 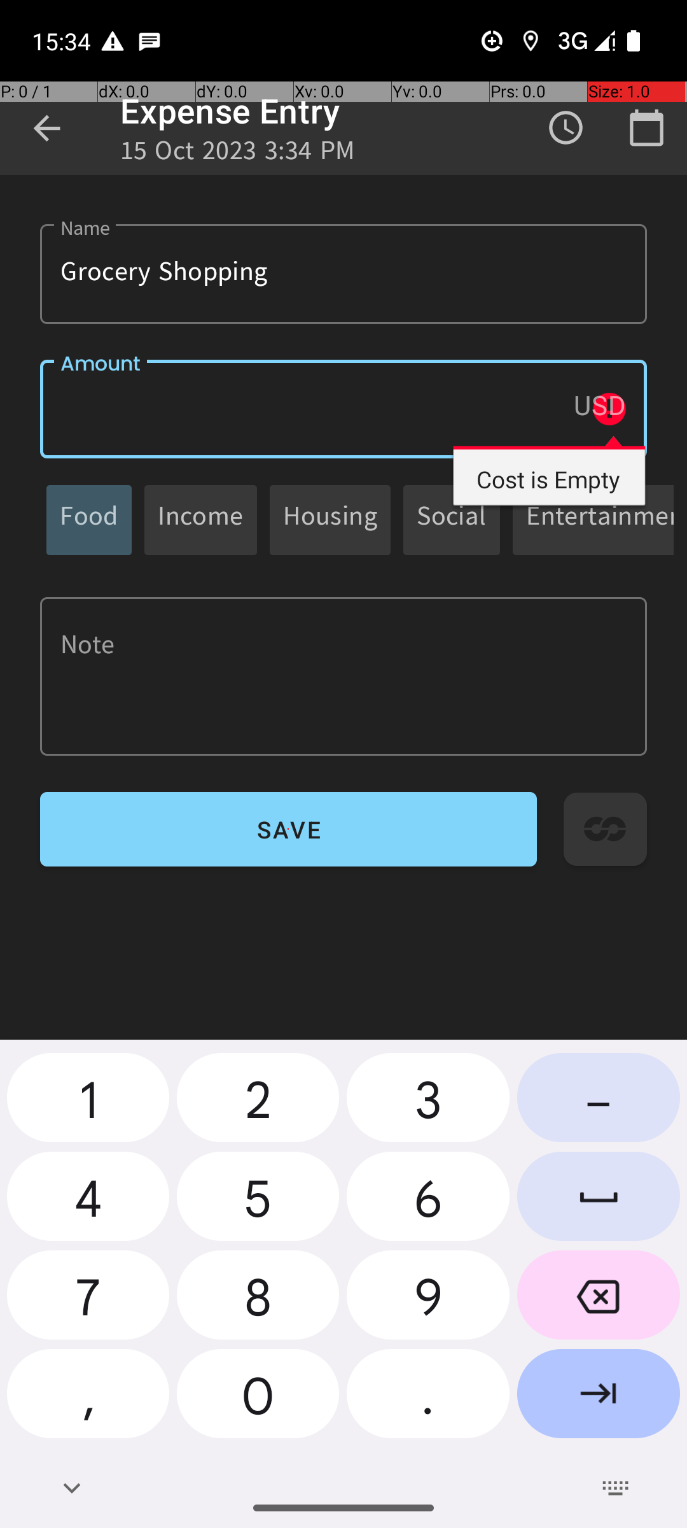 I want to click on Cost is Empty, so click(x=550, y=469).